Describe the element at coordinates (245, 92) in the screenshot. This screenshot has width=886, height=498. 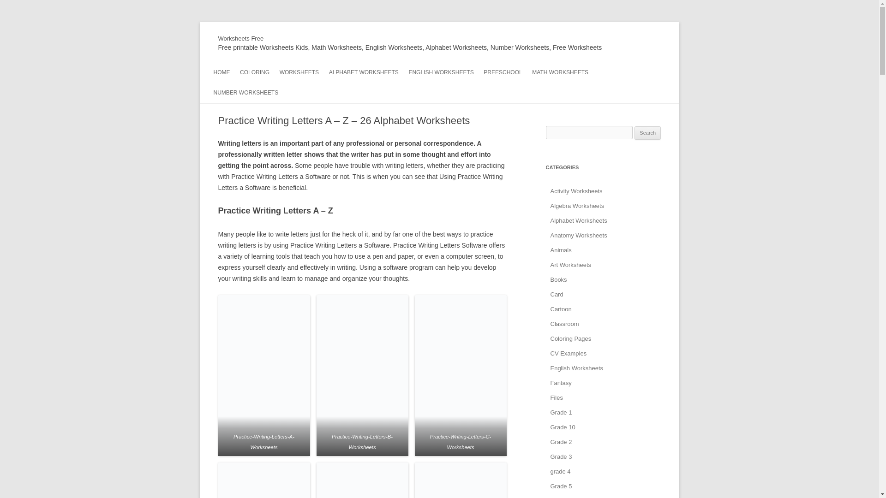
I see `NUMBER WORKSHEETS` at that location.